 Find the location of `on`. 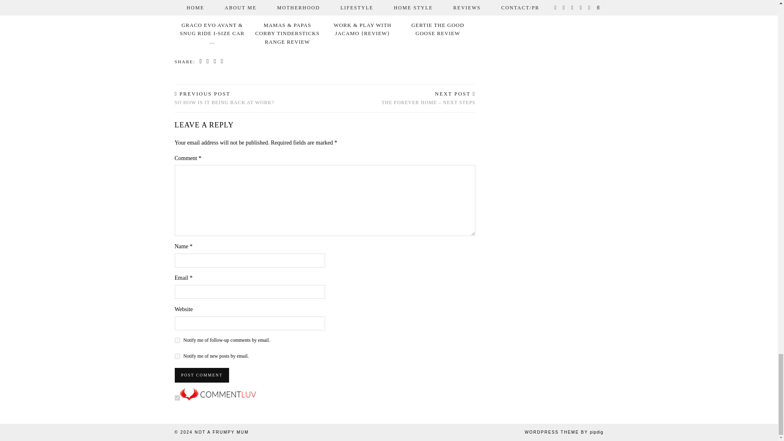

on is located at coordinates (177, 398).